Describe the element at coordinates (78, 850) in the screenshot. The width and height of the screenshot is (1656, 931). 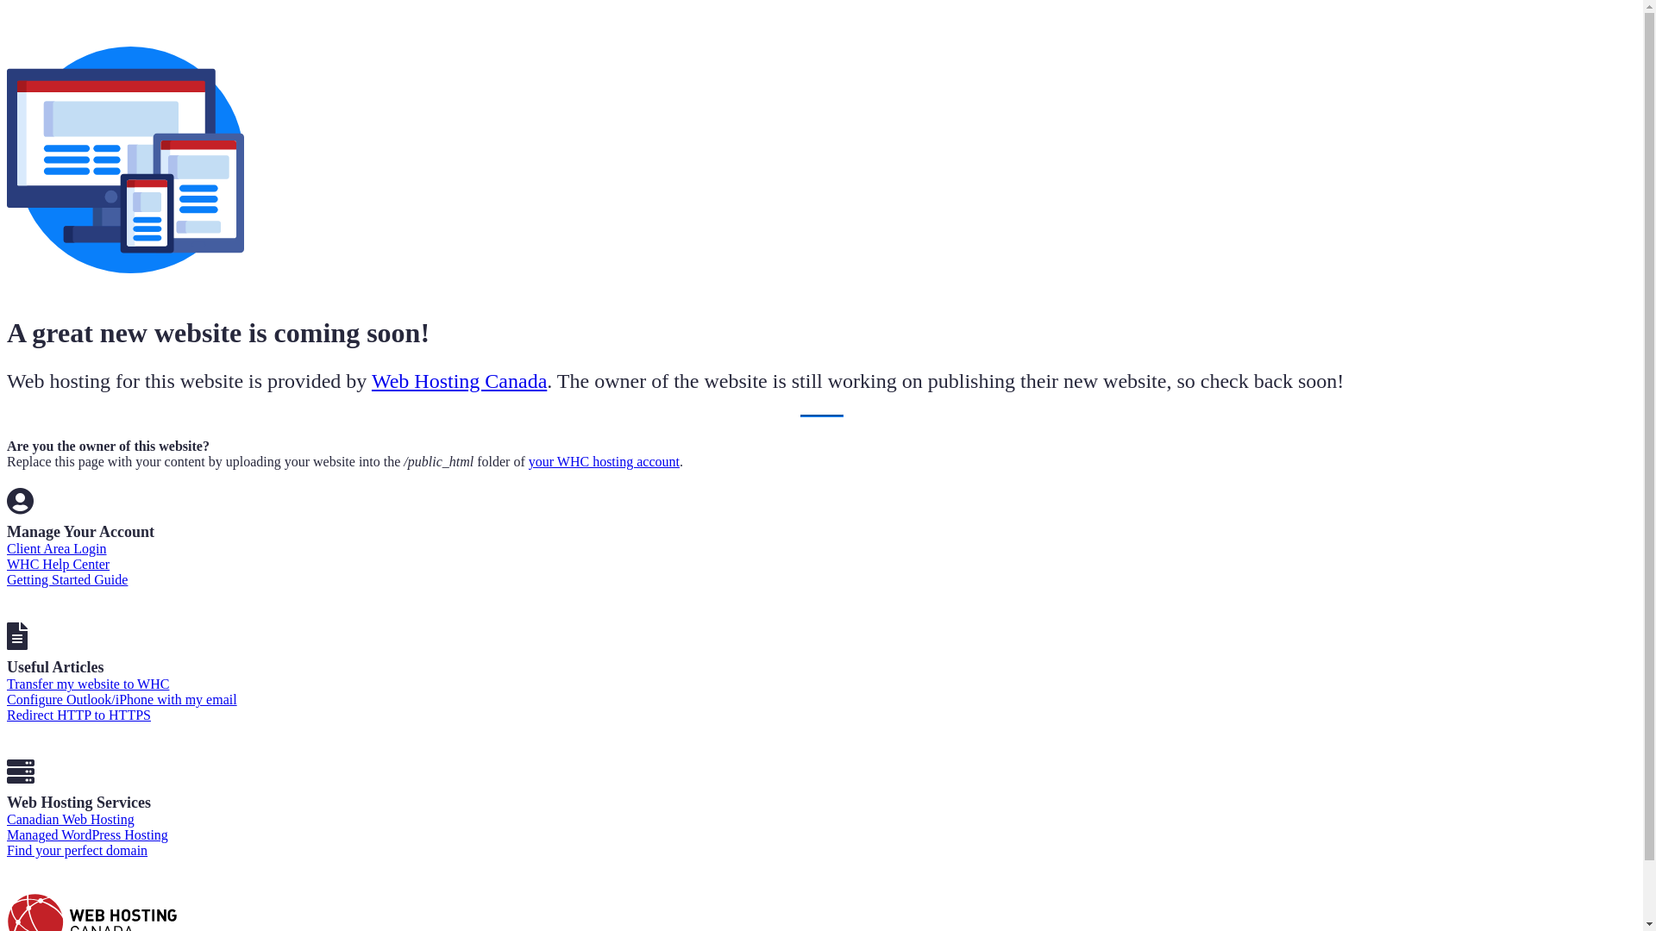
I see `Find your perfect domain` at that location.